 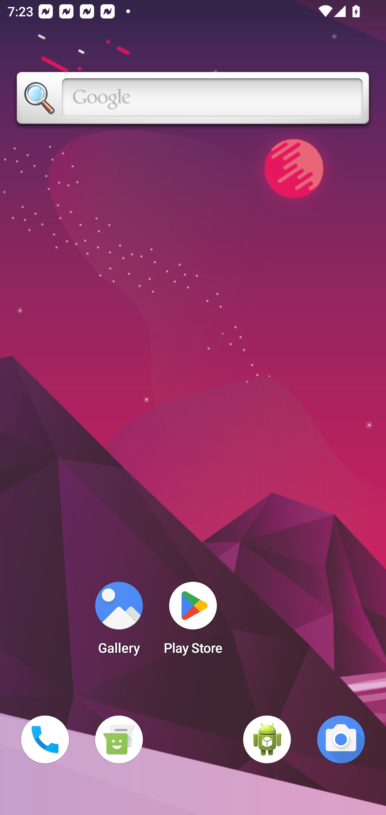 What do you see at coordinates (119, 739) in the screenshot?
I see `Messaging` at bounding box center [119, 739].